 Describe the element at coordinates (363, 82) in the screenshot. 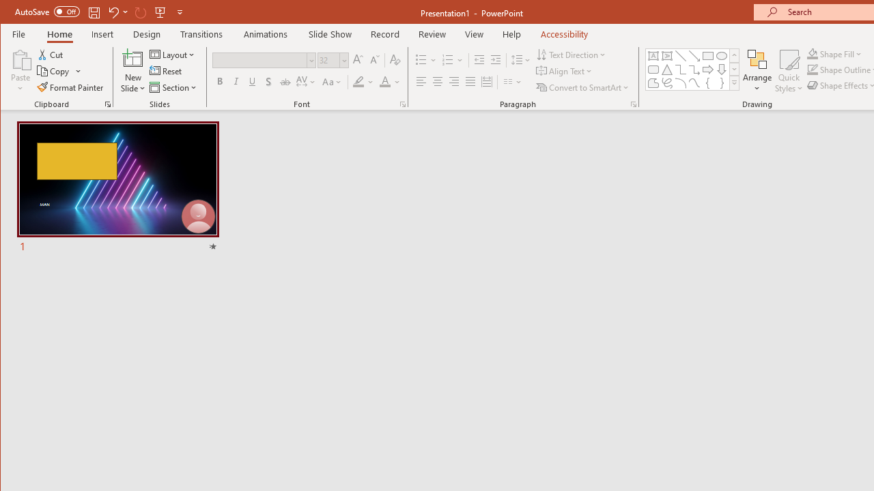

I see `Text Highlight Color` at that location.